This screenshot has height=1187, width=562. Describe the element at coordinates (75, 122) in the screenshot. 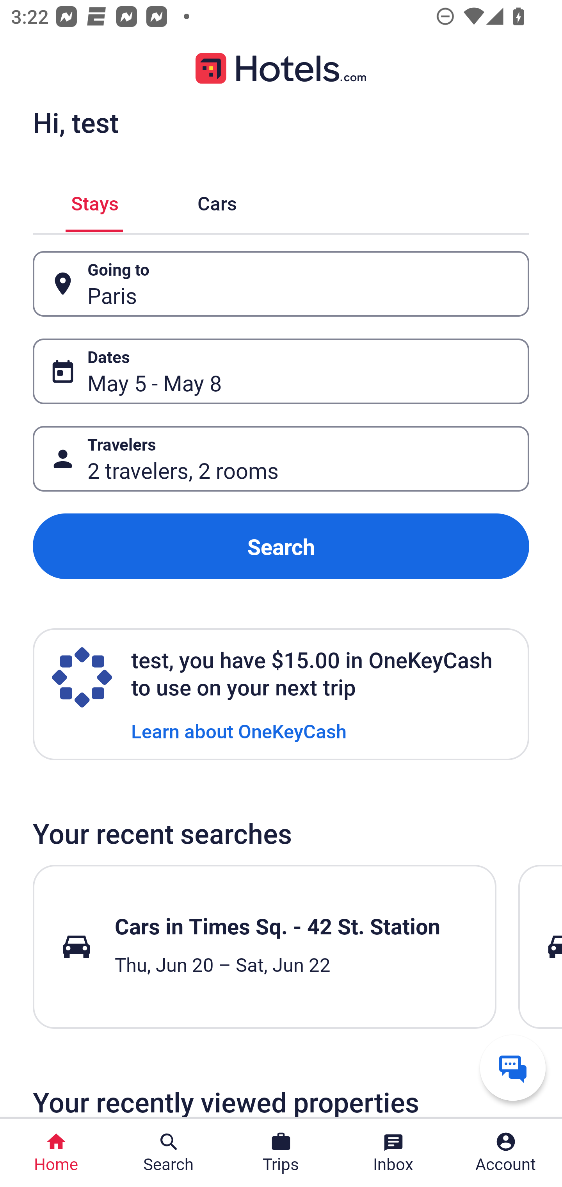

I see `Hi, test` at that location.